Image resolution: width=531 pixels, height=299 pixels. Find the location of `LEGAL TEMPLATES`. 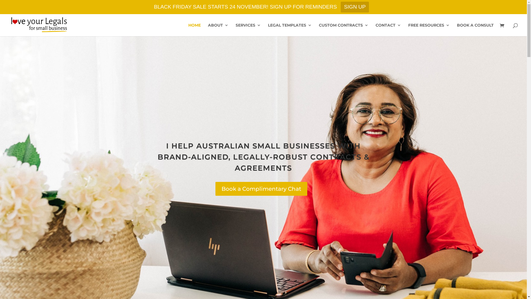

LEGAL TEMPLATES is located at coordinates (290, 30).